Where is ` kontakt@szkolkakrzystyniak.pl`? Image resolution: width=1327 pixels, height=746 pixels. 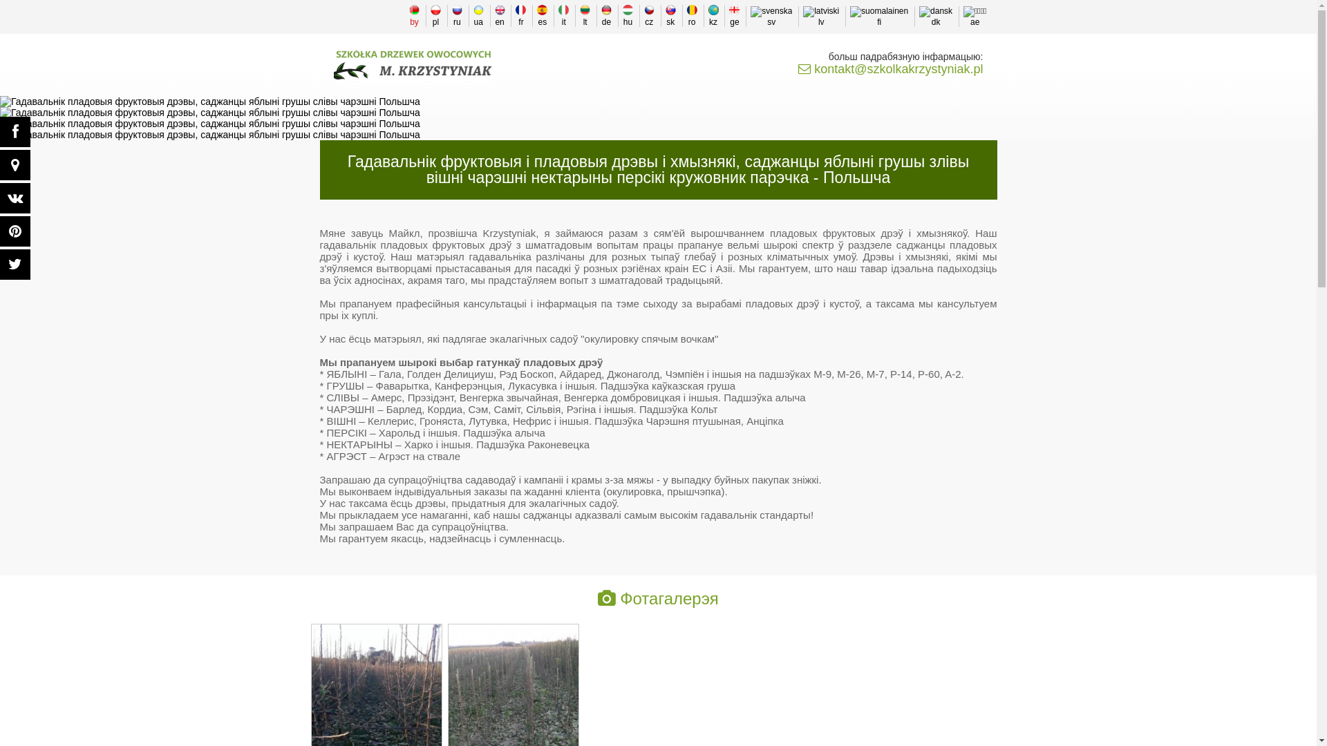
 kontakt@szkolkakrzystyniak.pl is located at coordinates (890, 69).